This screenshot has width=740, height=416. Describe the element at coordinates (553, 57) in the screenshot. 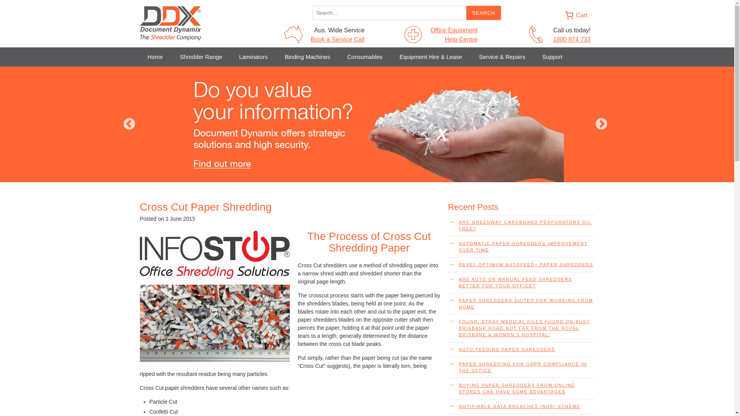

I see `Support` at that location.